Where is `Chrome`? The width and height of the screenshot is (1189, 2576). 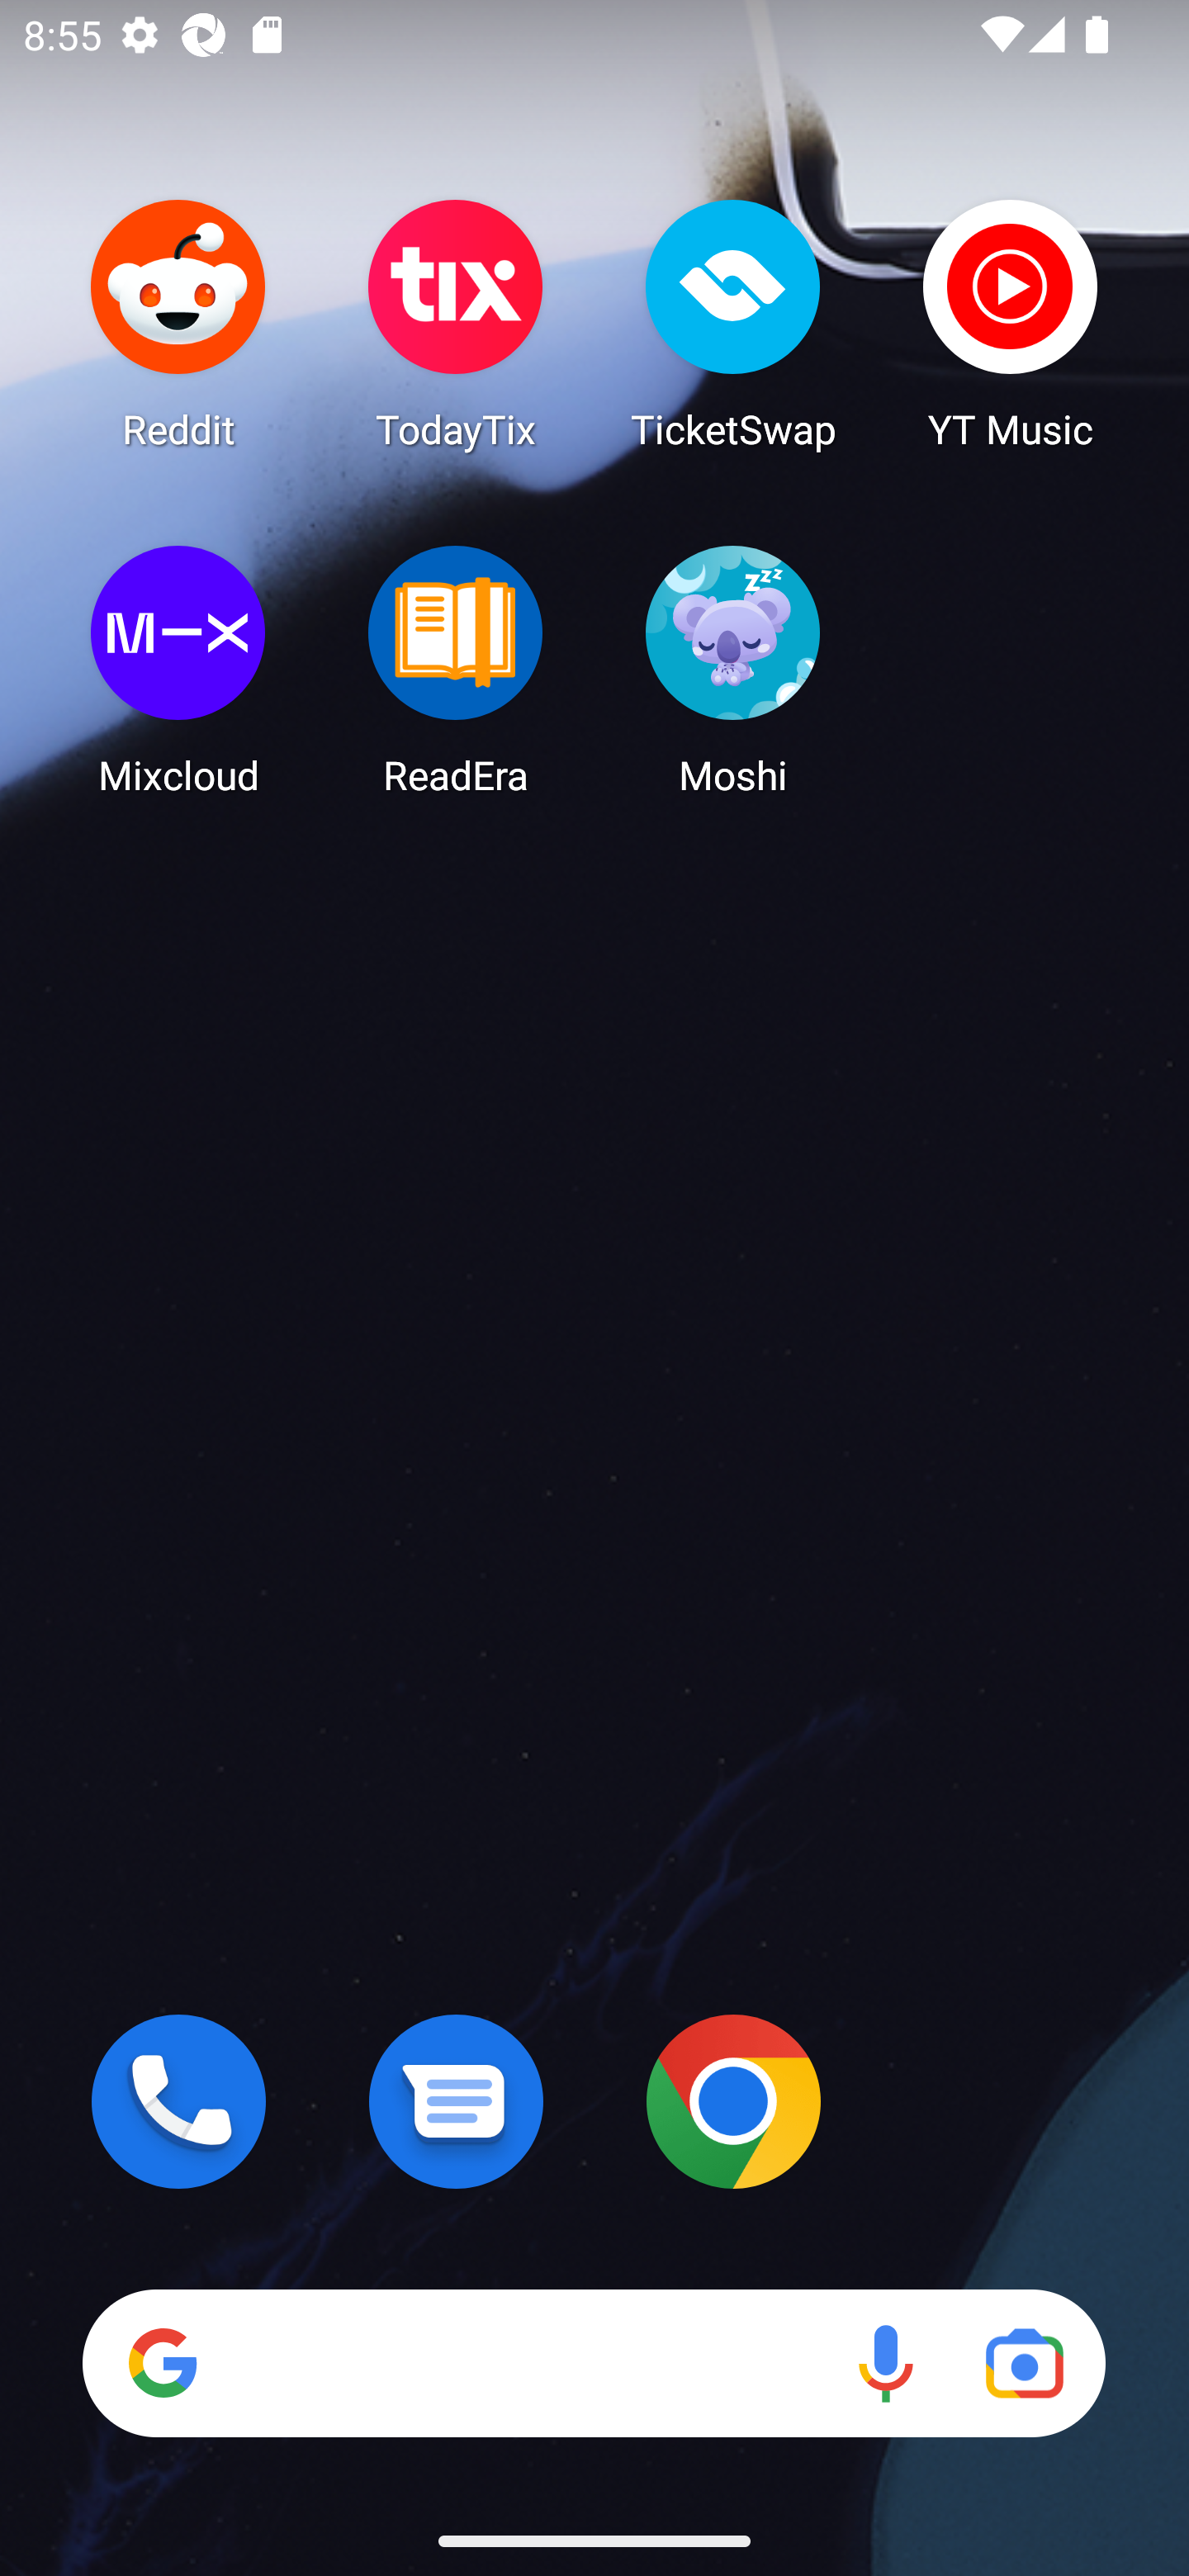
Chrome is located at coordinates (733, 2101).